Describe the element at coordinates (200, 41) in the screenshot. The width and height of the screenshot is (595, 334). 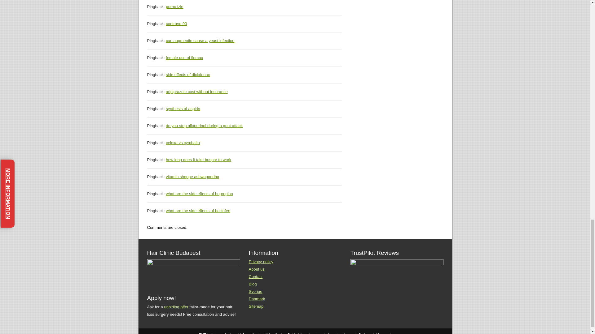
I see `can augmentin cause a yeast infection` at that location.